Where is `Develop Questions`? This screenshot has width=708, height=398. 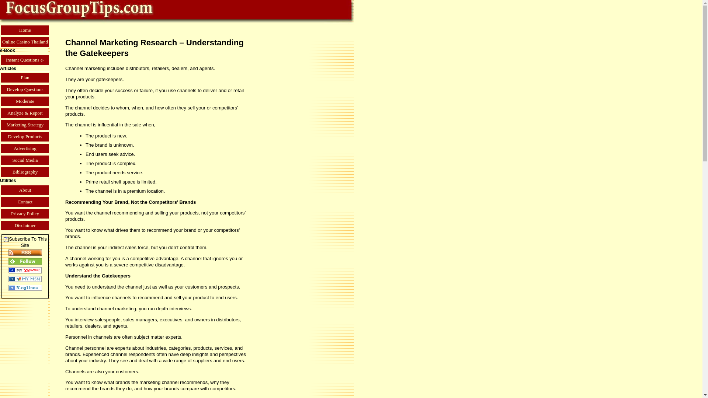 Develop Questions is located at coordinates (25, 89).